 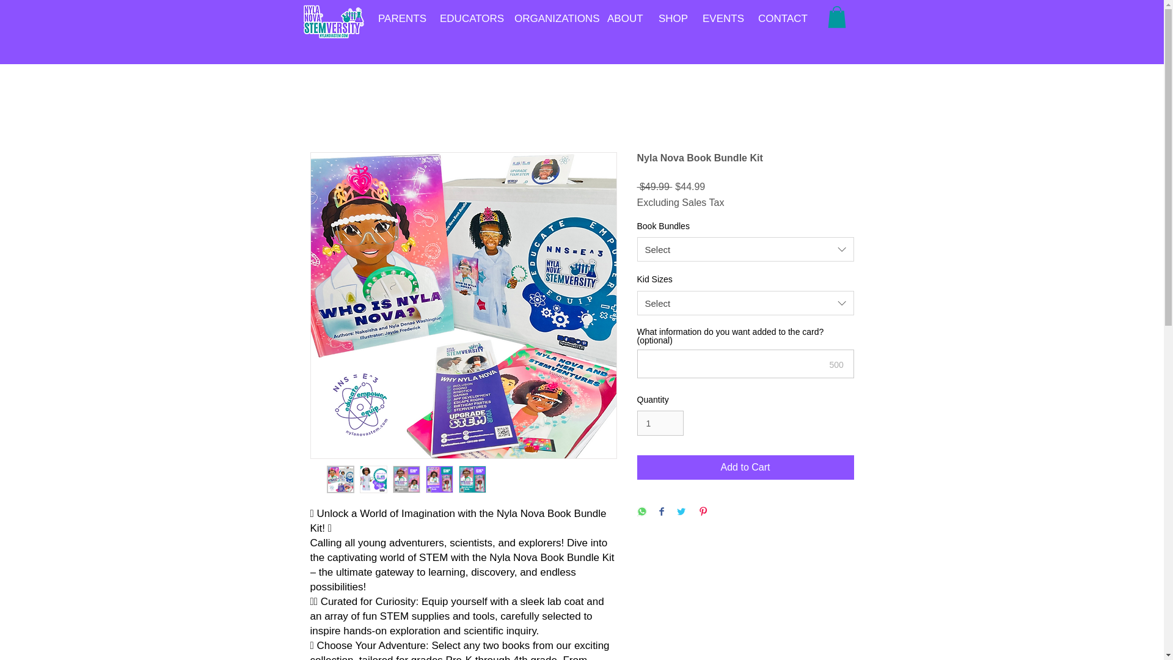 What do you see at coordinates (660, 423) in the screenshot?
I see `1` at bounding box center [660, 423].